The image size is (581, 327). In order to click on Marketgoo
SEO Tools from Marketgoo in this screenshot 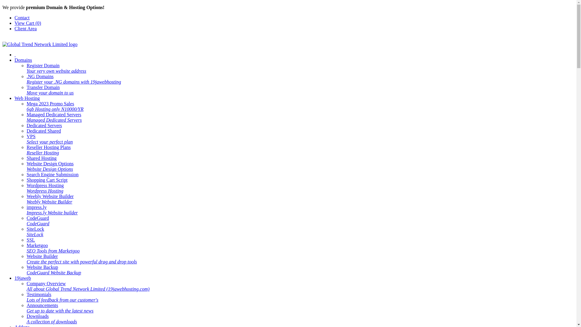, I will do `click(53, 248)`.